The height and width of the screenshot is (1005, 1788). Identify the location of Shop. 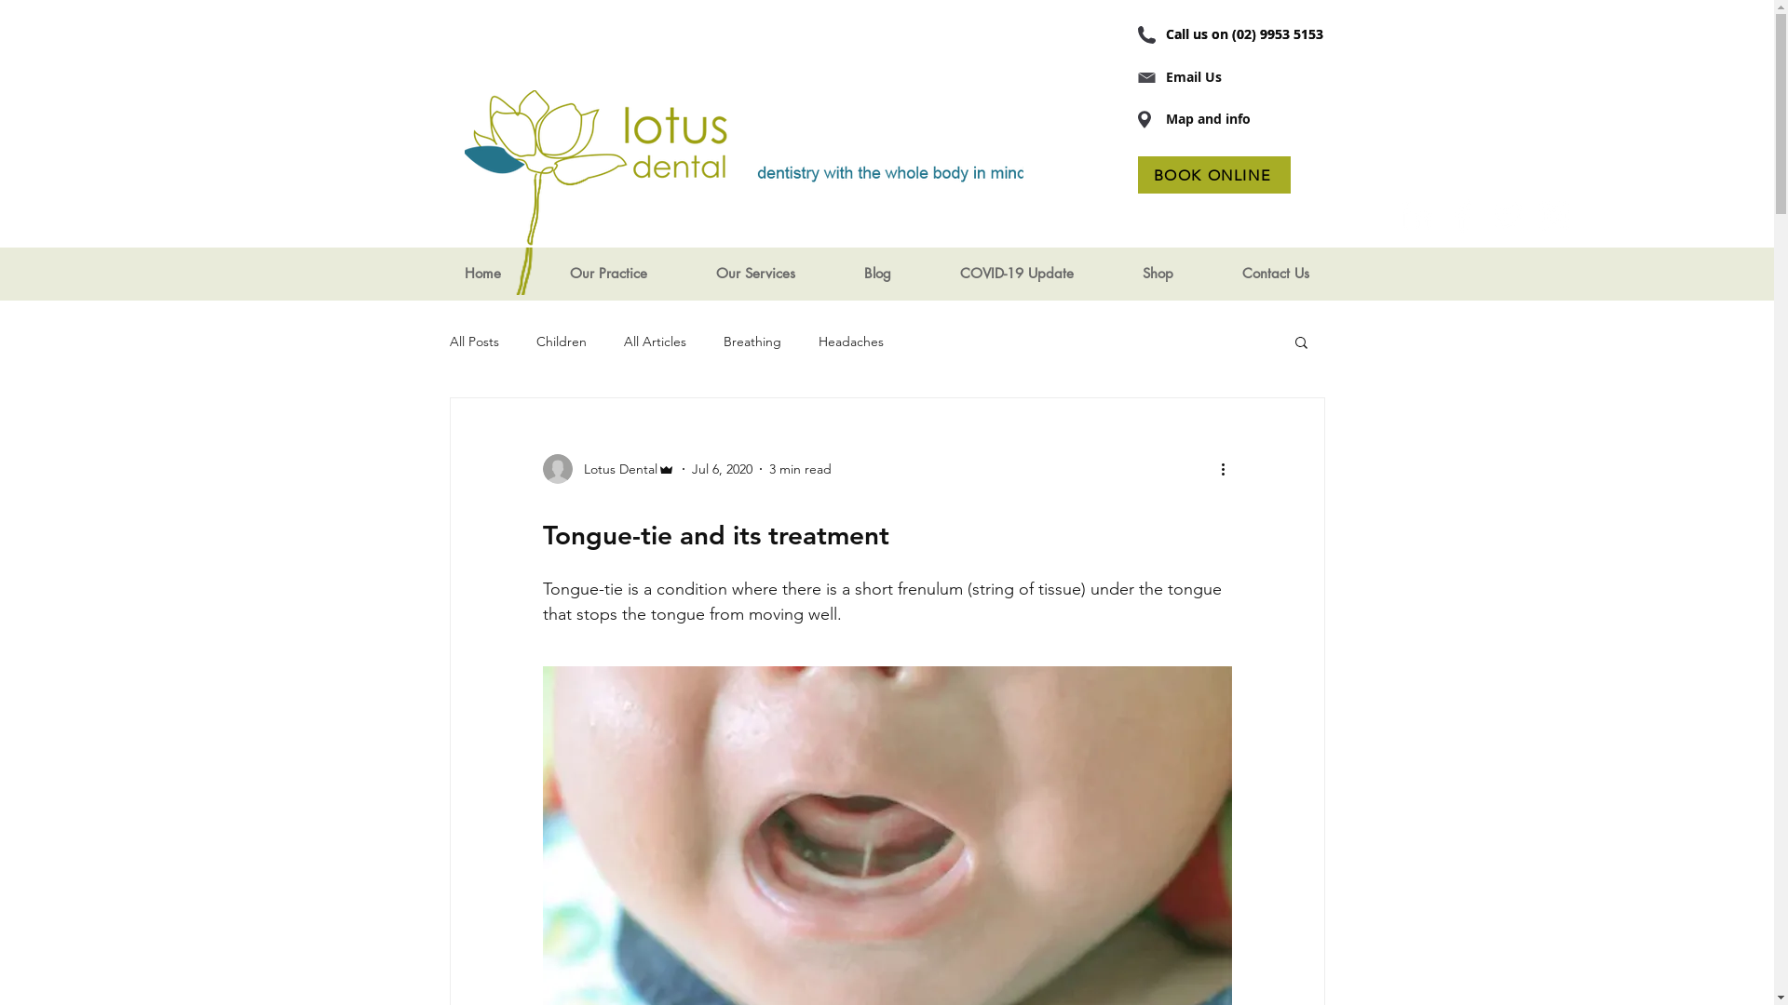
(1158, 274).